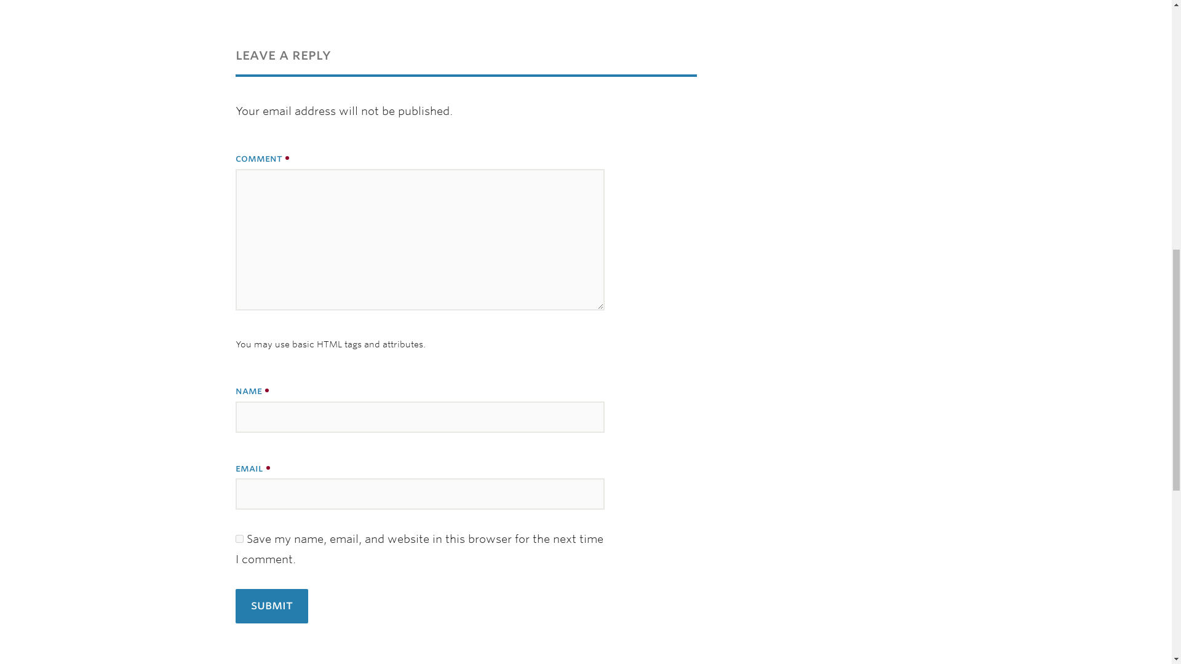  I want to click on submit, so click(271, 606).